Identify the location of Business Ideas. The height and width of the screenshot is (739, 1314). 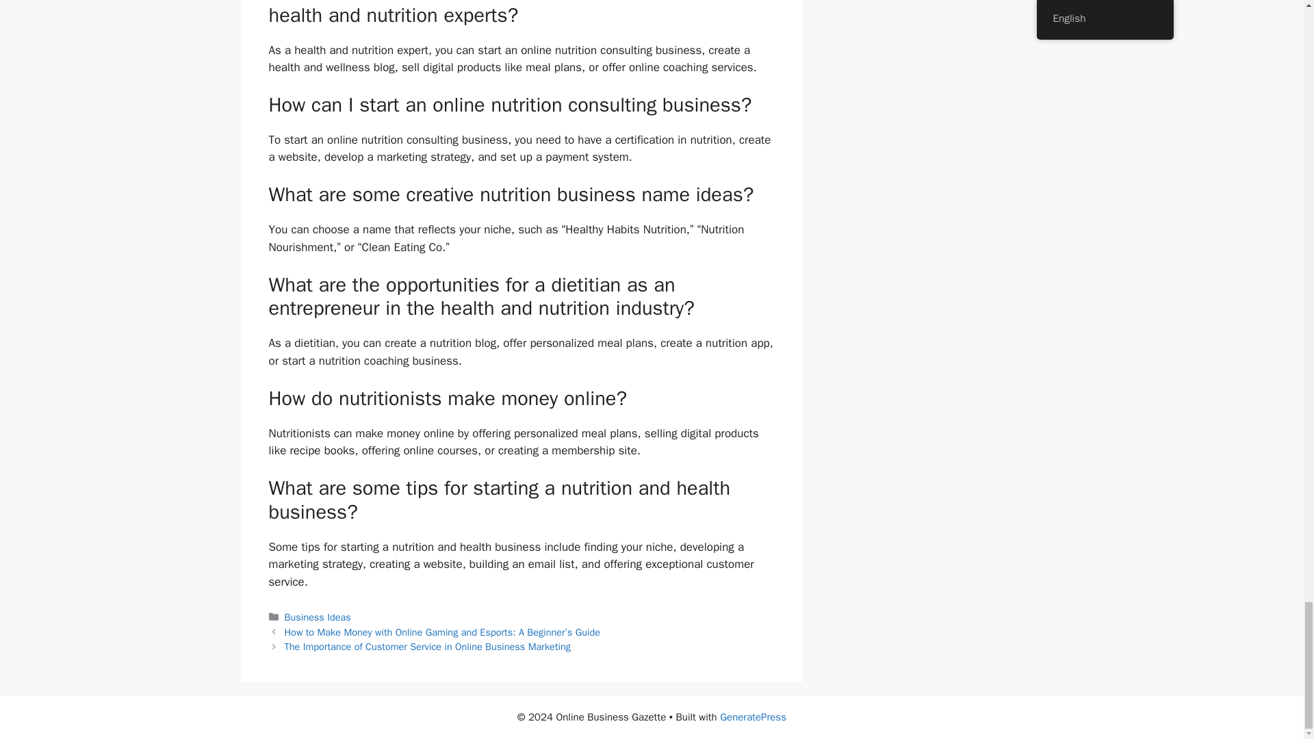
(318, 617).